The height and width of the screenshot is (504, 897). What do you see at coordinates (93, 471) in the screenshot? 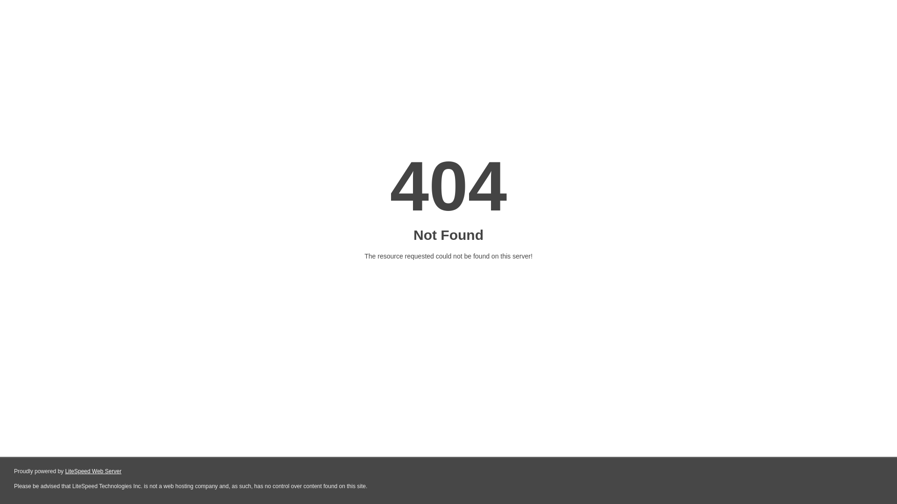
I see `LiteSpeed Web Server` at bounding box center [93, 471].